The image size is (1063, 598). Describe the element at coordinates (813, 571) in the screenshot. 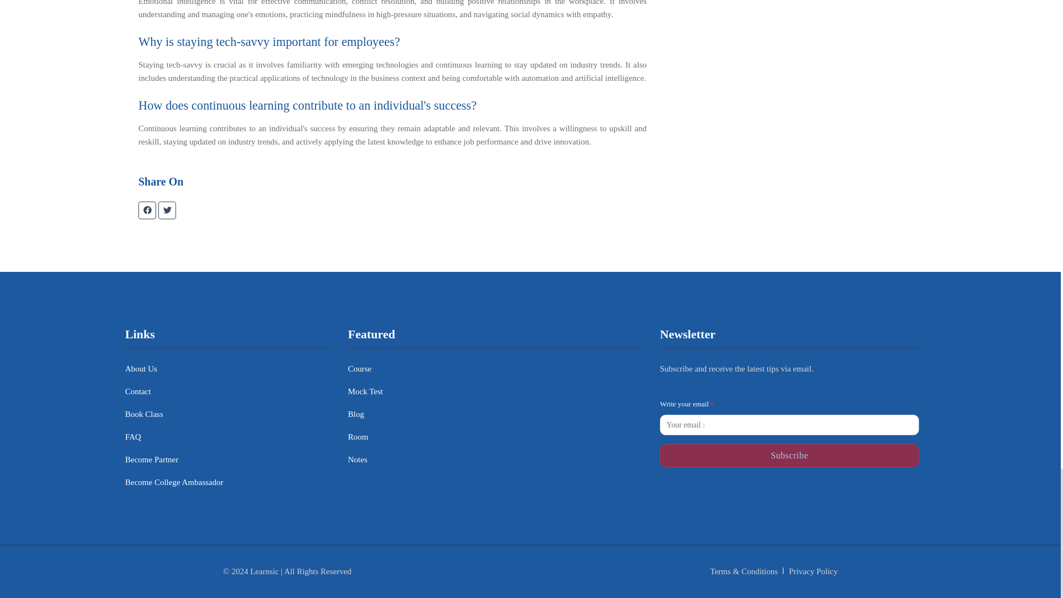

I see `Privacy Policy` at that location.